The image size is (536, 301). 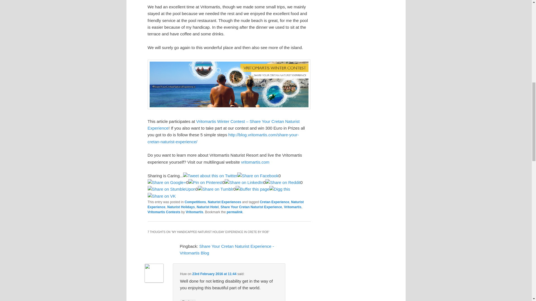 I want to click on Vritomartis Contests, so click(x=164, y=212).